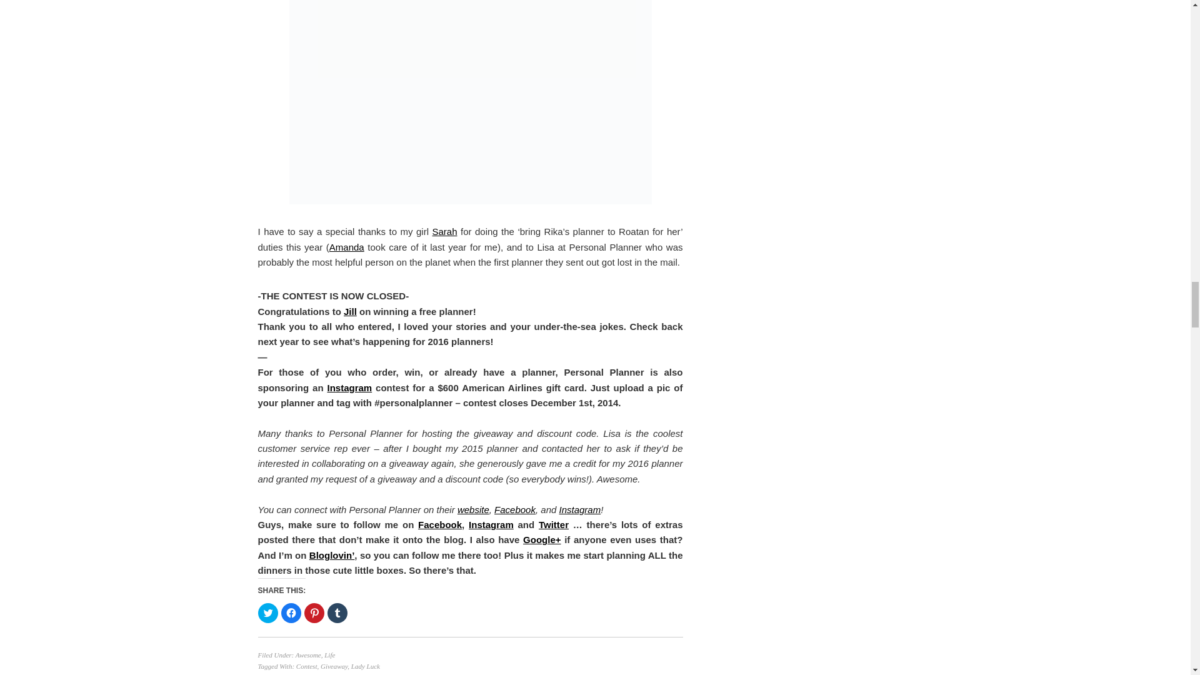 The width and height of the screenshot is (1200, 675). I want to click on website, so click(473, 509).